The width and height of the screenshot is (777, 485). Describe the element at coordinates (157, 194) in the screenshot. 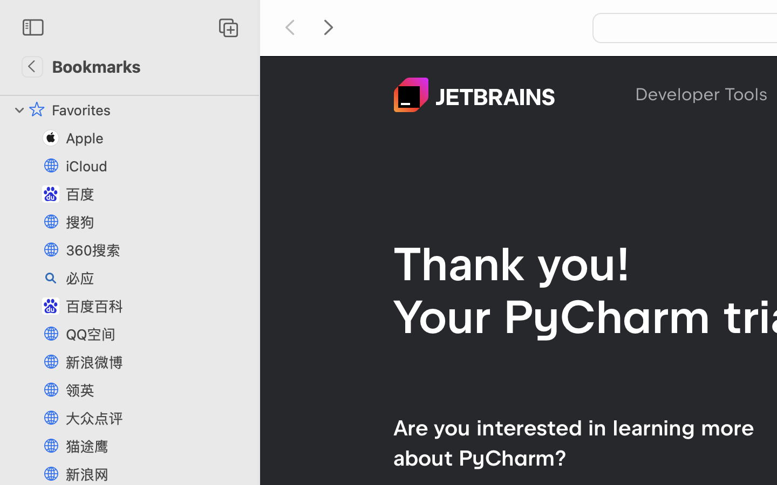

I see `百度` at that location.